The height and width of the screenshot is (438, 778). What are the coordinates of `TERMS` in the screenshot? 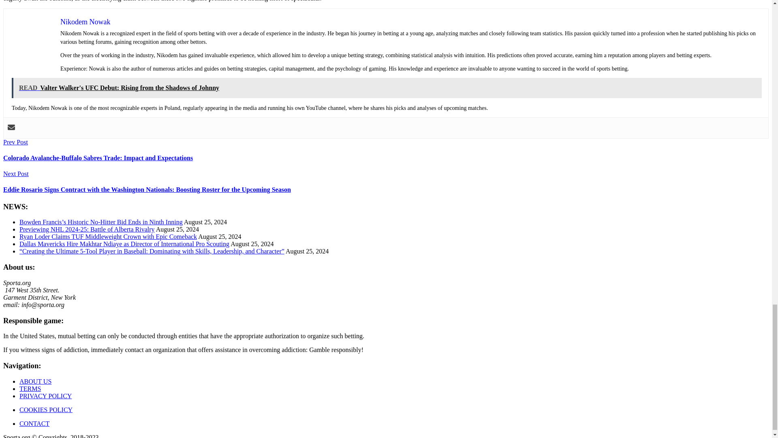 It's located at (30, 389).